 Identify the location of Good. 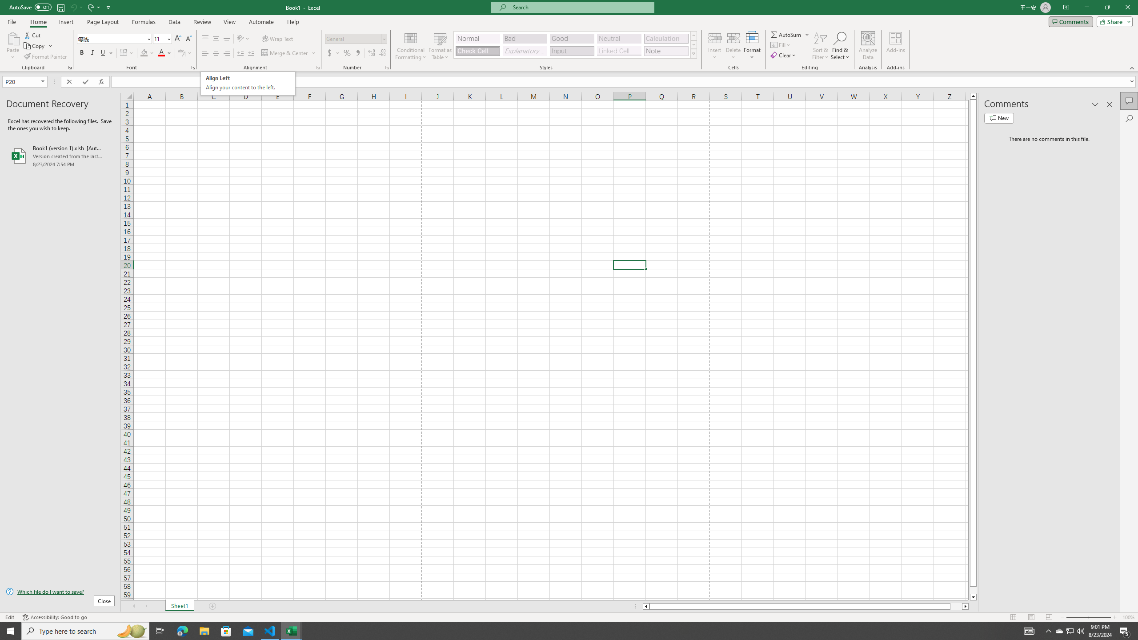
(572, 38).